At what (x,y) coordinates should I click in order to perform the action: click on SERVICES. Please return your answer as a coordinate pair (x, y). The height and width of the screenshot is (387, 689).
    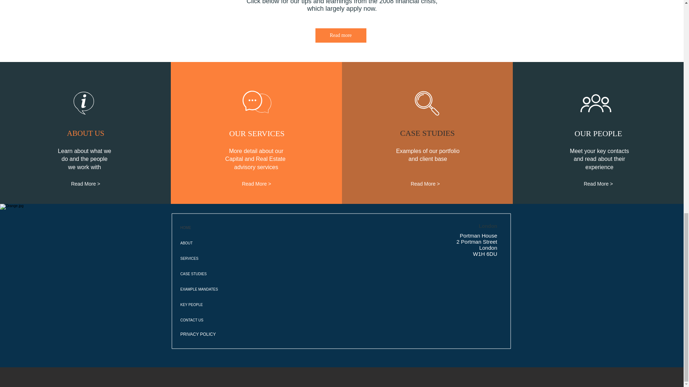
    Looking at the image, I should click on (236, 258).